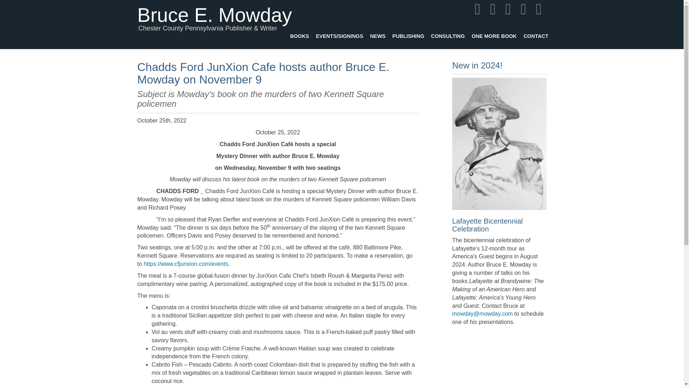 Image resolution: width=689 pixels, height=387 pixels. Describe the element at coordinates (214, 4) in the screenshot. I see `Bruce E. Mowday` at that location.